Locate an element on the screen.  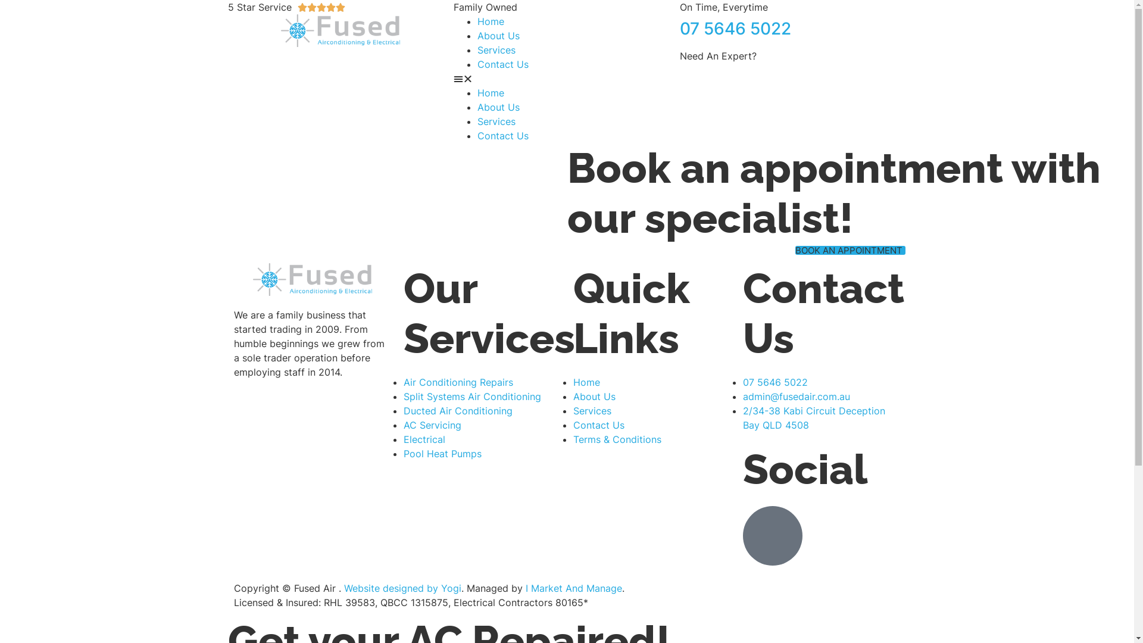
Electrical is located at coordinates (424, 439).